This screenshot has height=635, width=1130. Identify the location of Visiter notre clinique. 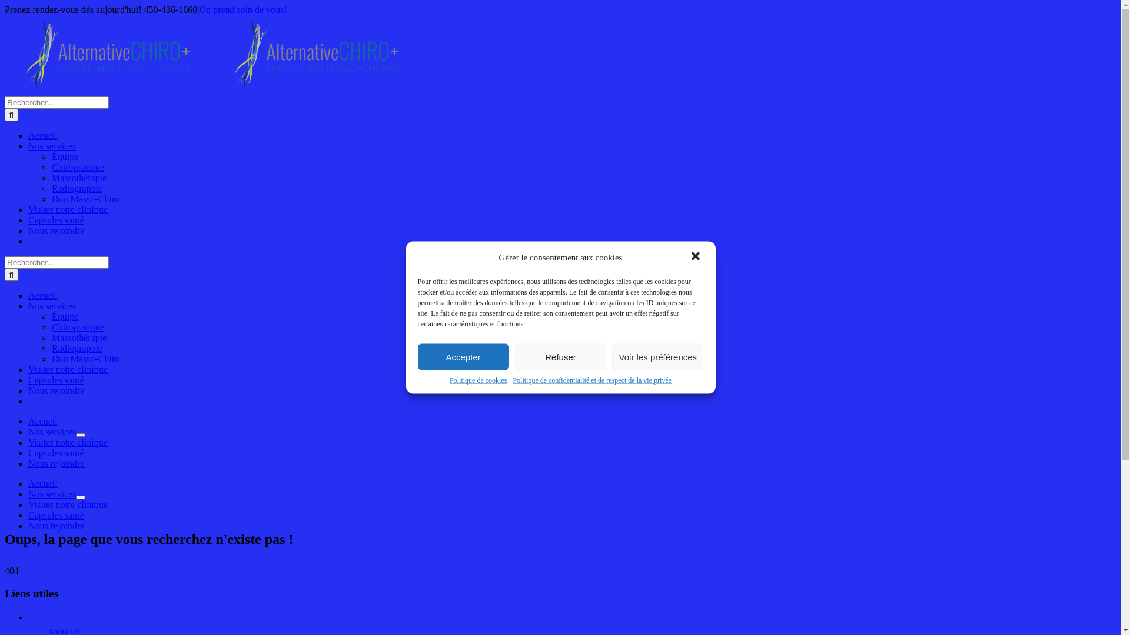
(68, 369).